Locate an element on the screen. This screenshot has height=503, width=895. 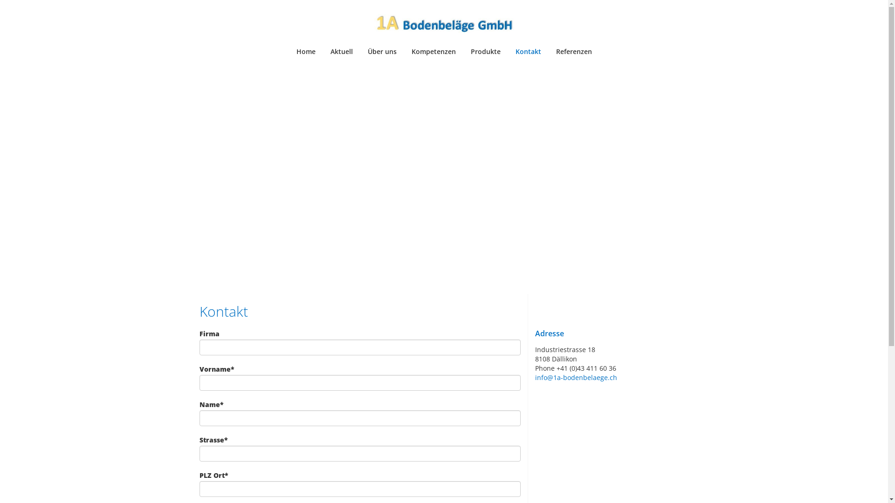
Produkte is located at coordinates (486, 52).